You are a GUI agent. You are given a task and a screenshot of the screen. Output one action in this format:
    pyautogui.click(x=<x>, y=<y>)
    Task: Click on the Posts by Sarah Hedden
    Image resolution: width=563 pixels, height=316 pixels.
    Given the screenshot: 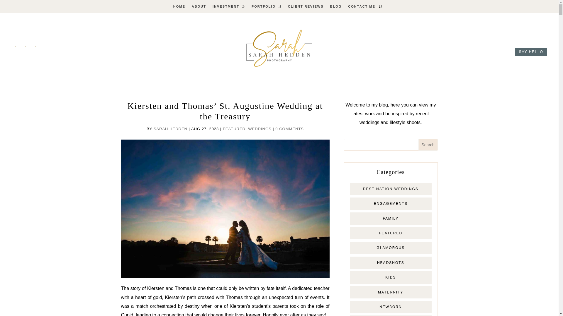 What is the action you would take?
    pyautogui.click(x=171, y=129)
    